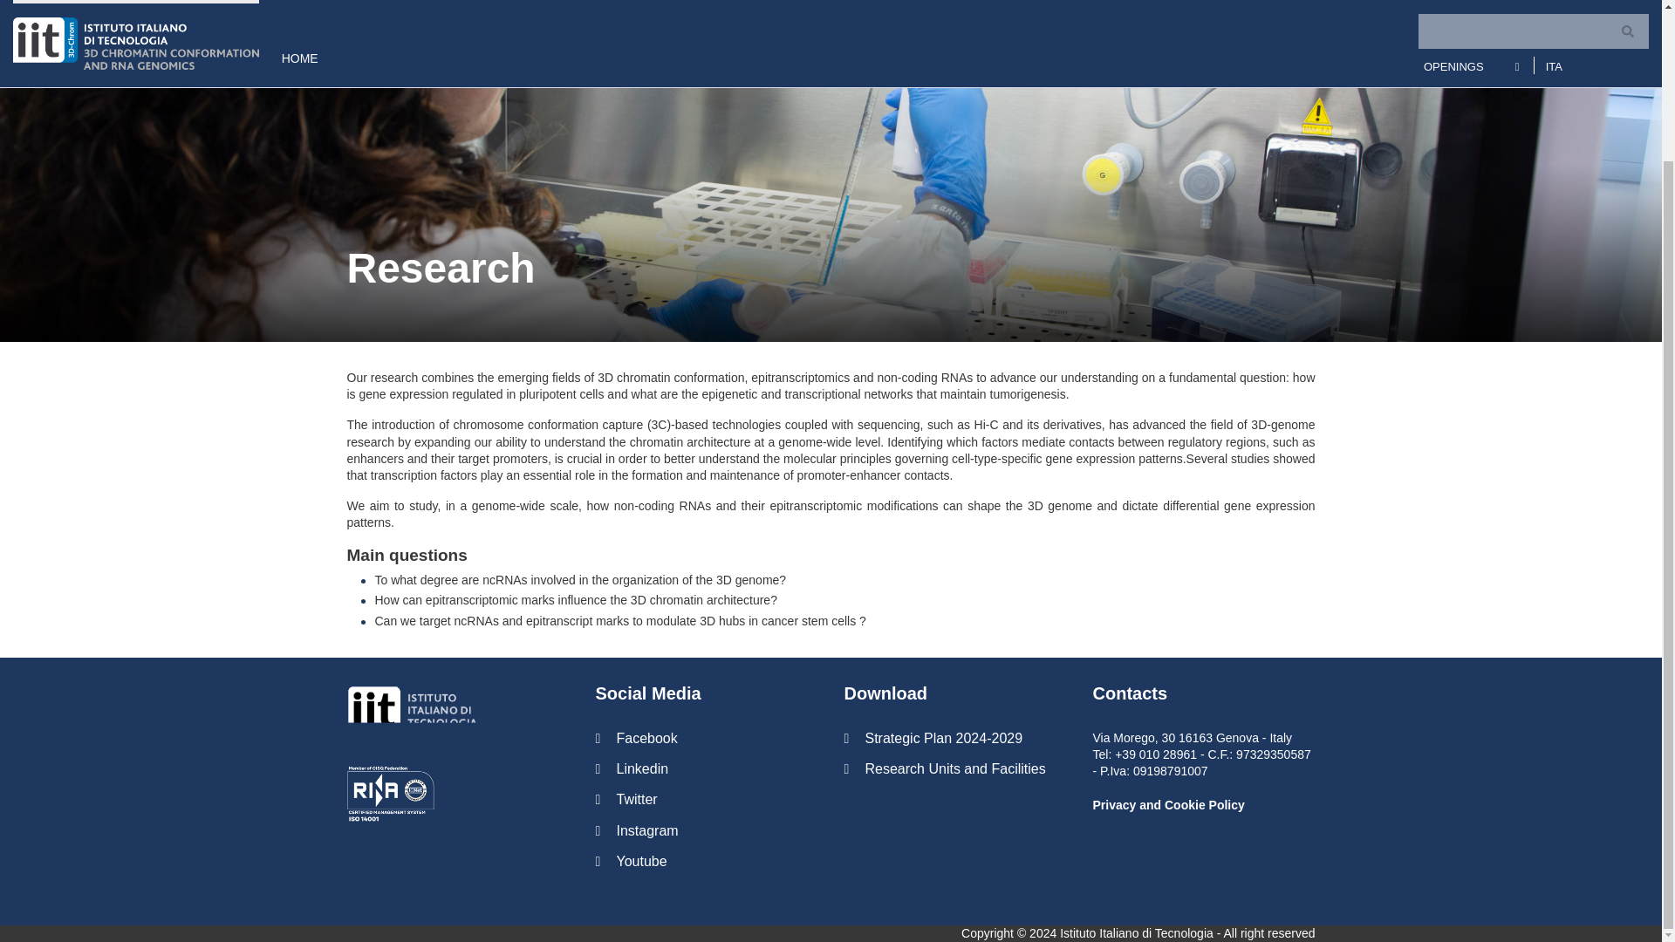 Image resolution: width=1675 pixels, height=942 pixels. Describe the element at coordinates (705, 738) in the screenshot. I see `Facebook` at that location.